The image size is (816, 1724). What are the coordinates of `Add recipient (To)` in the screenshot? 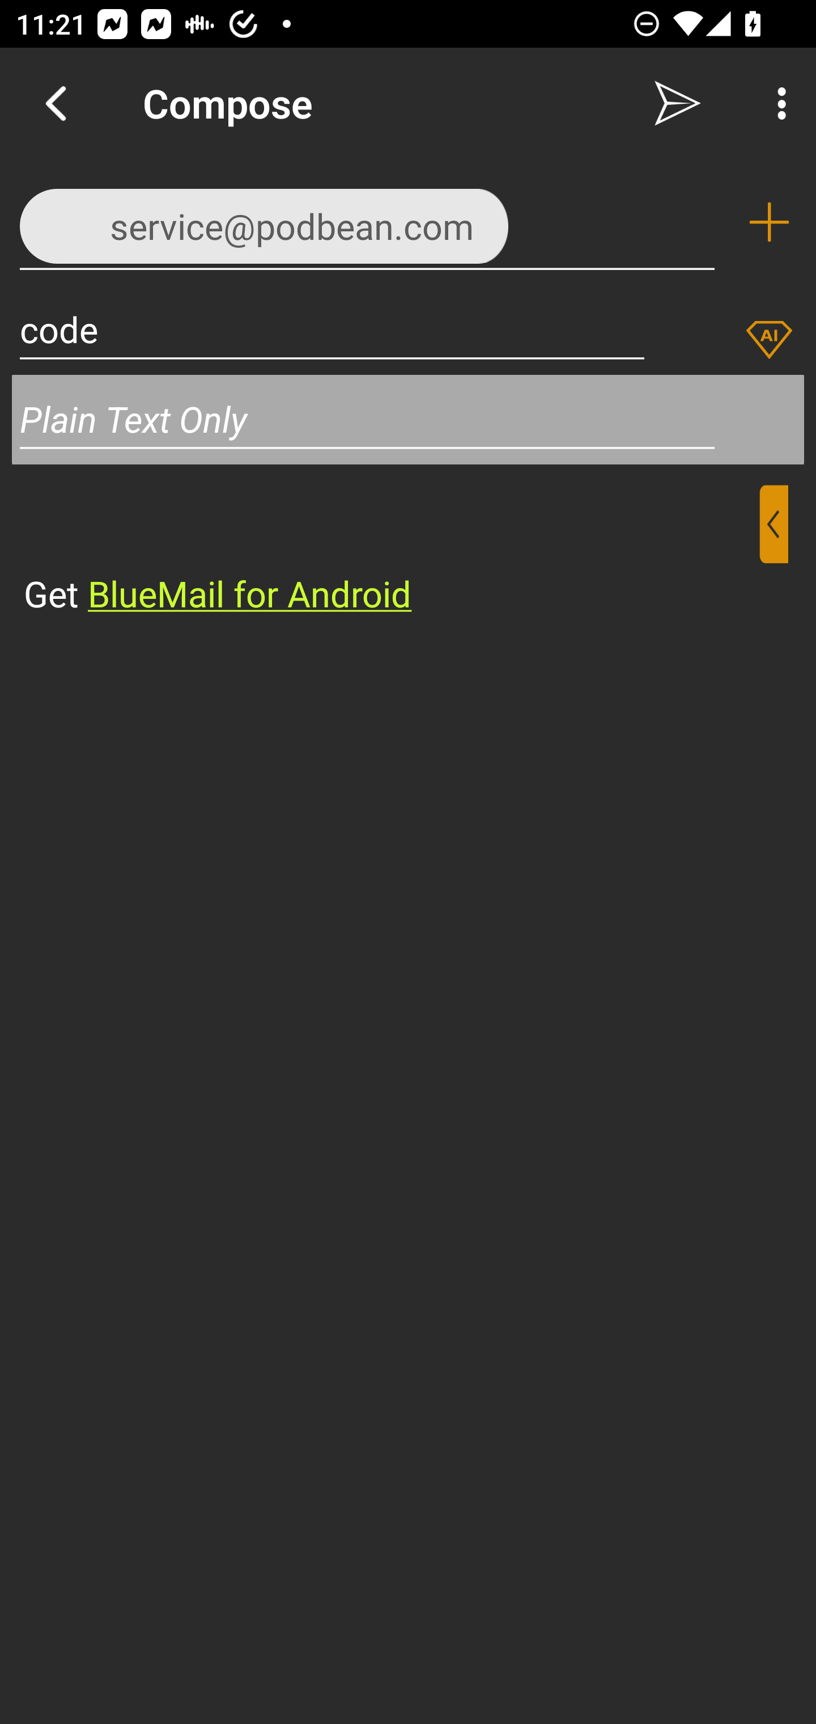 It's located at (769, 222).